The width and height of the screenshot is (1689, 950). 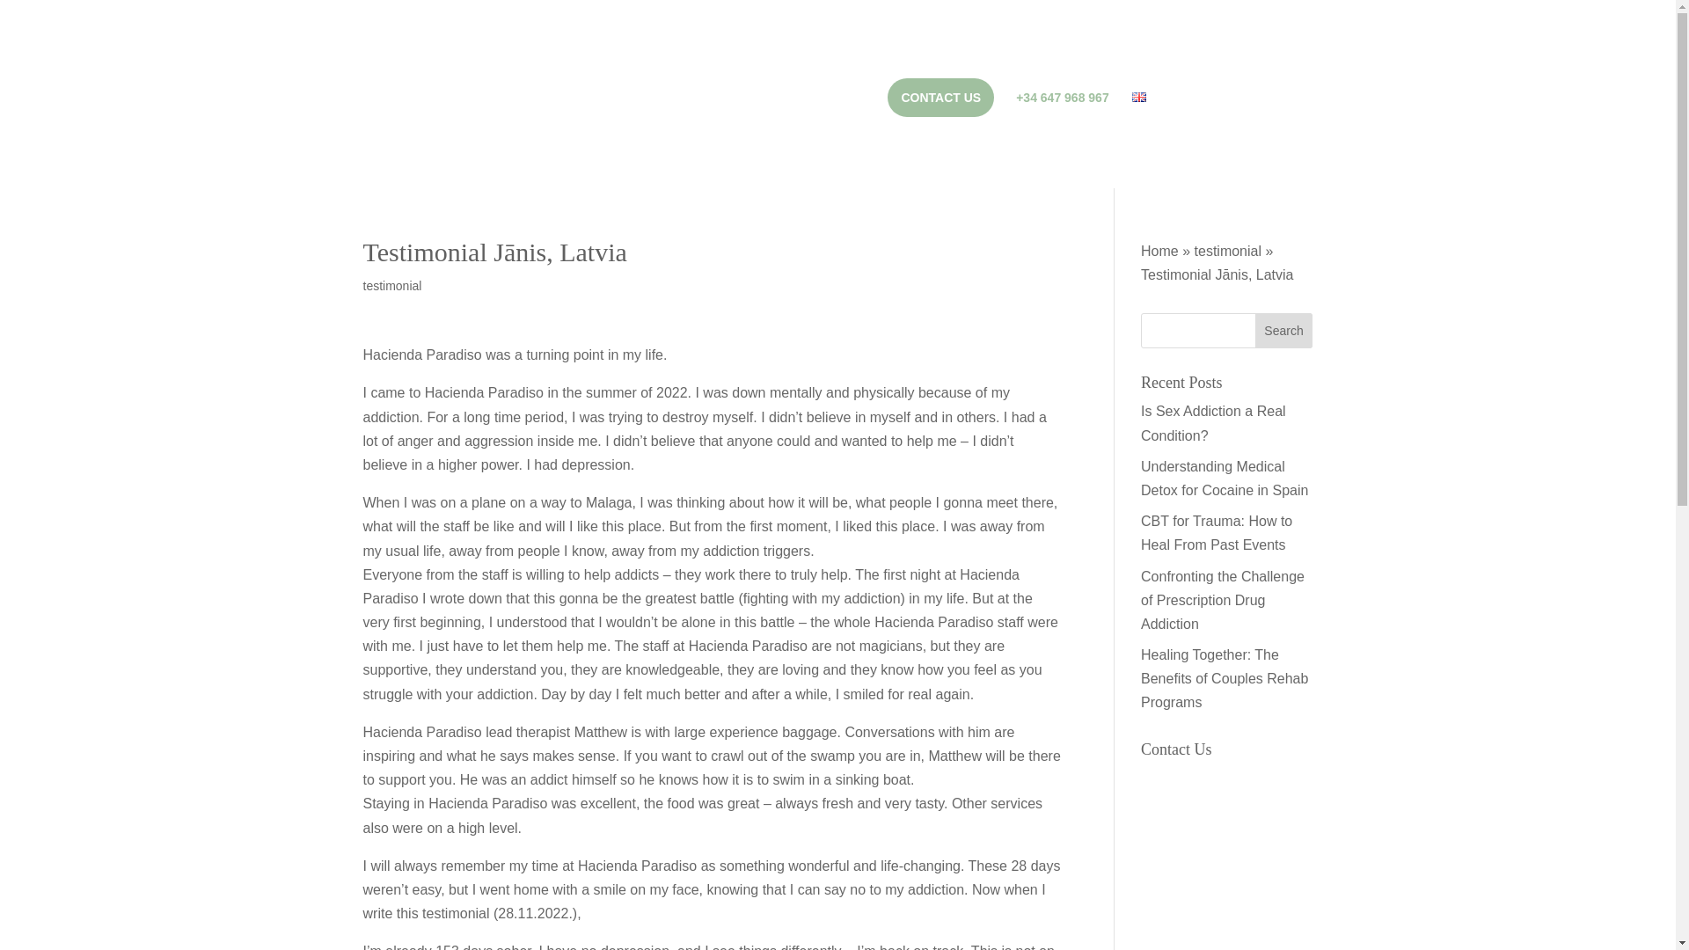 I want to click on Private rehab, so click(x=841, y=104).